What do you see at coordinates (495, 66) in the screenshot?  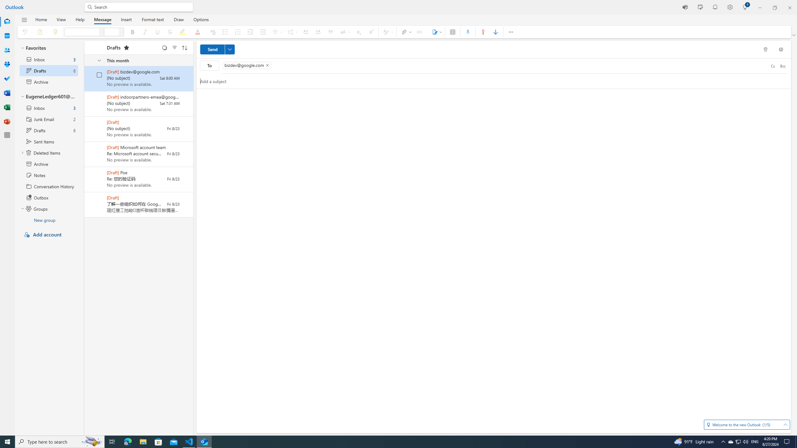 I see `To` at bounding box center [495, 66].